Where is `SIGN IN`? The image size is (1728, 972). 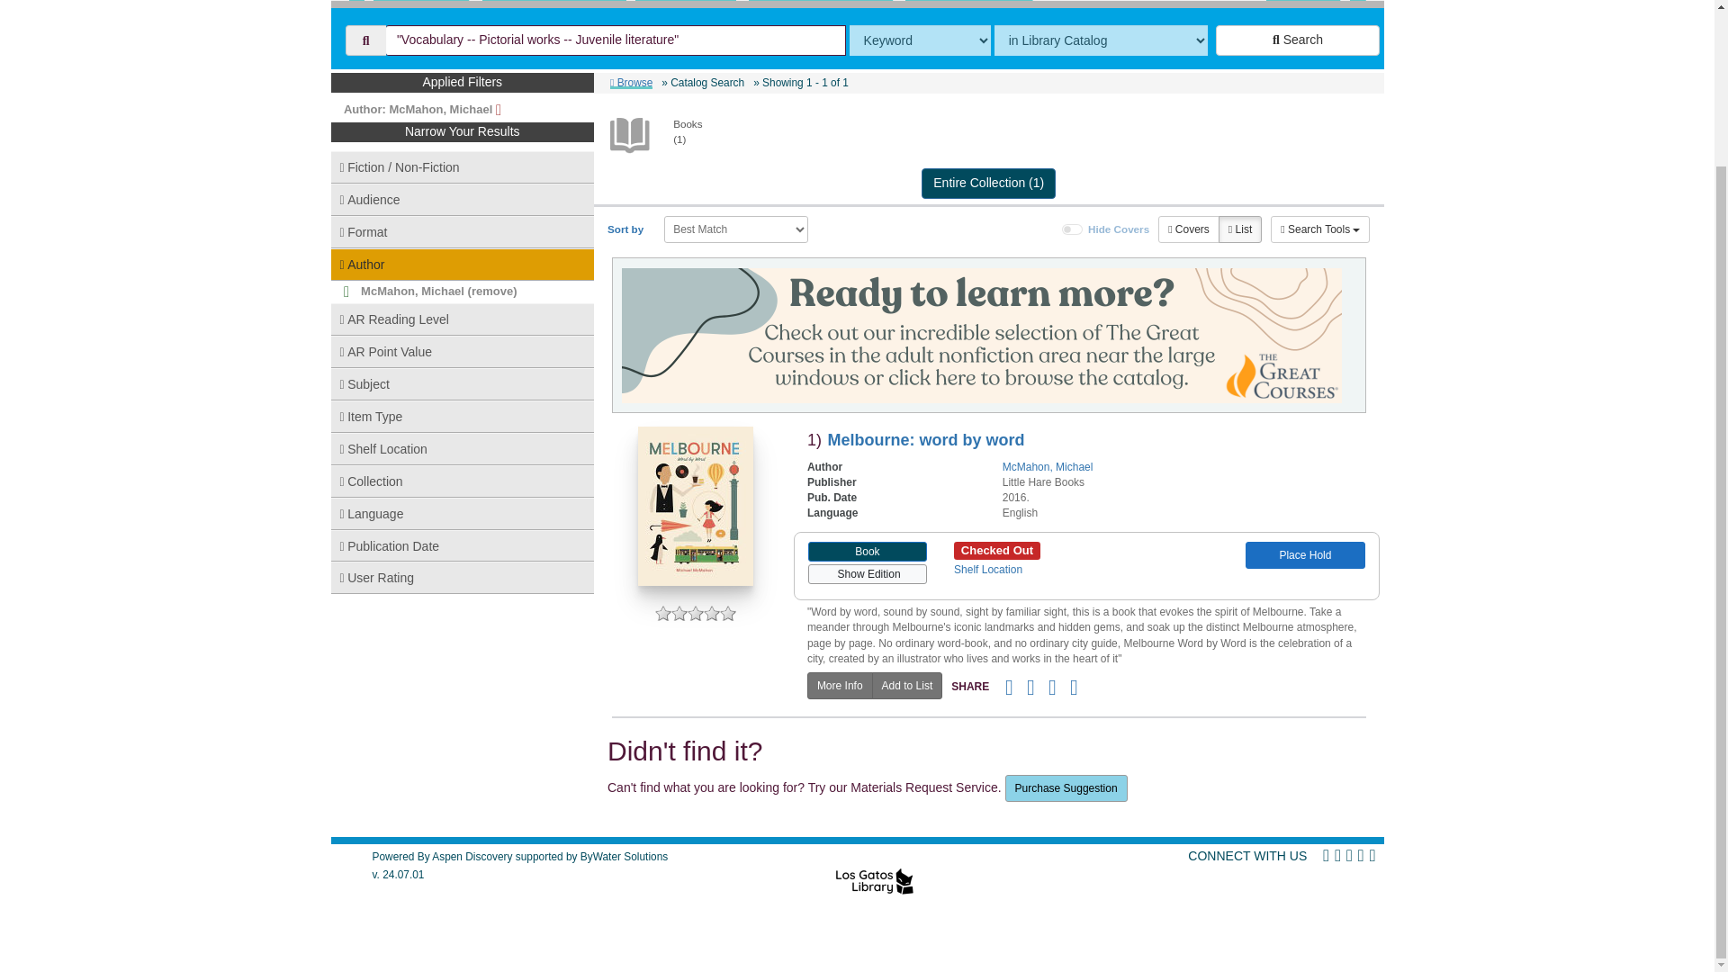
SIGN IN is located at coordinates (1303, 0).